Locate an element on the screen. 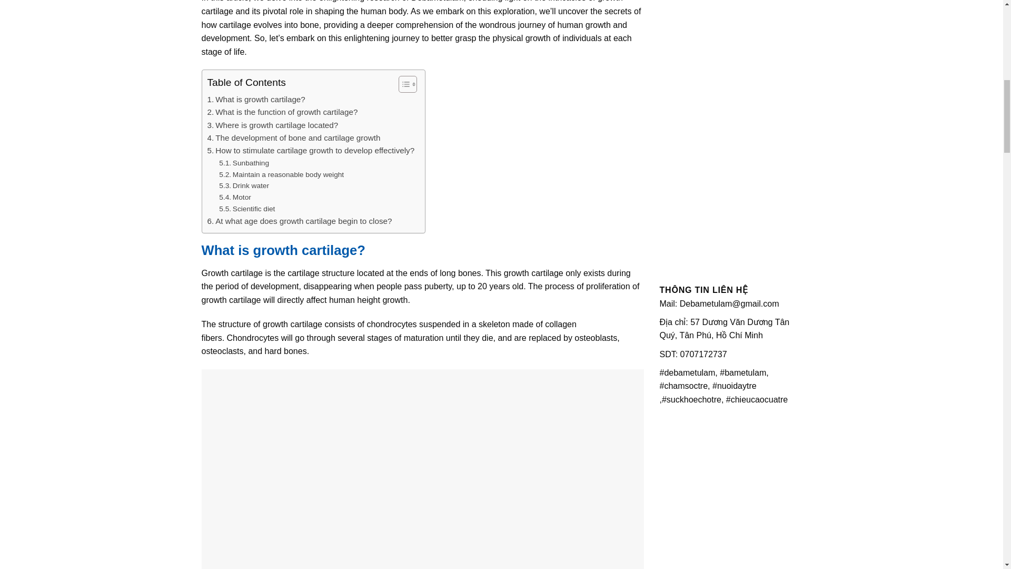 The width and height of the screenshot is (1011, 569). Maintain a reasonable body weight is located at coordinates (281, 175).